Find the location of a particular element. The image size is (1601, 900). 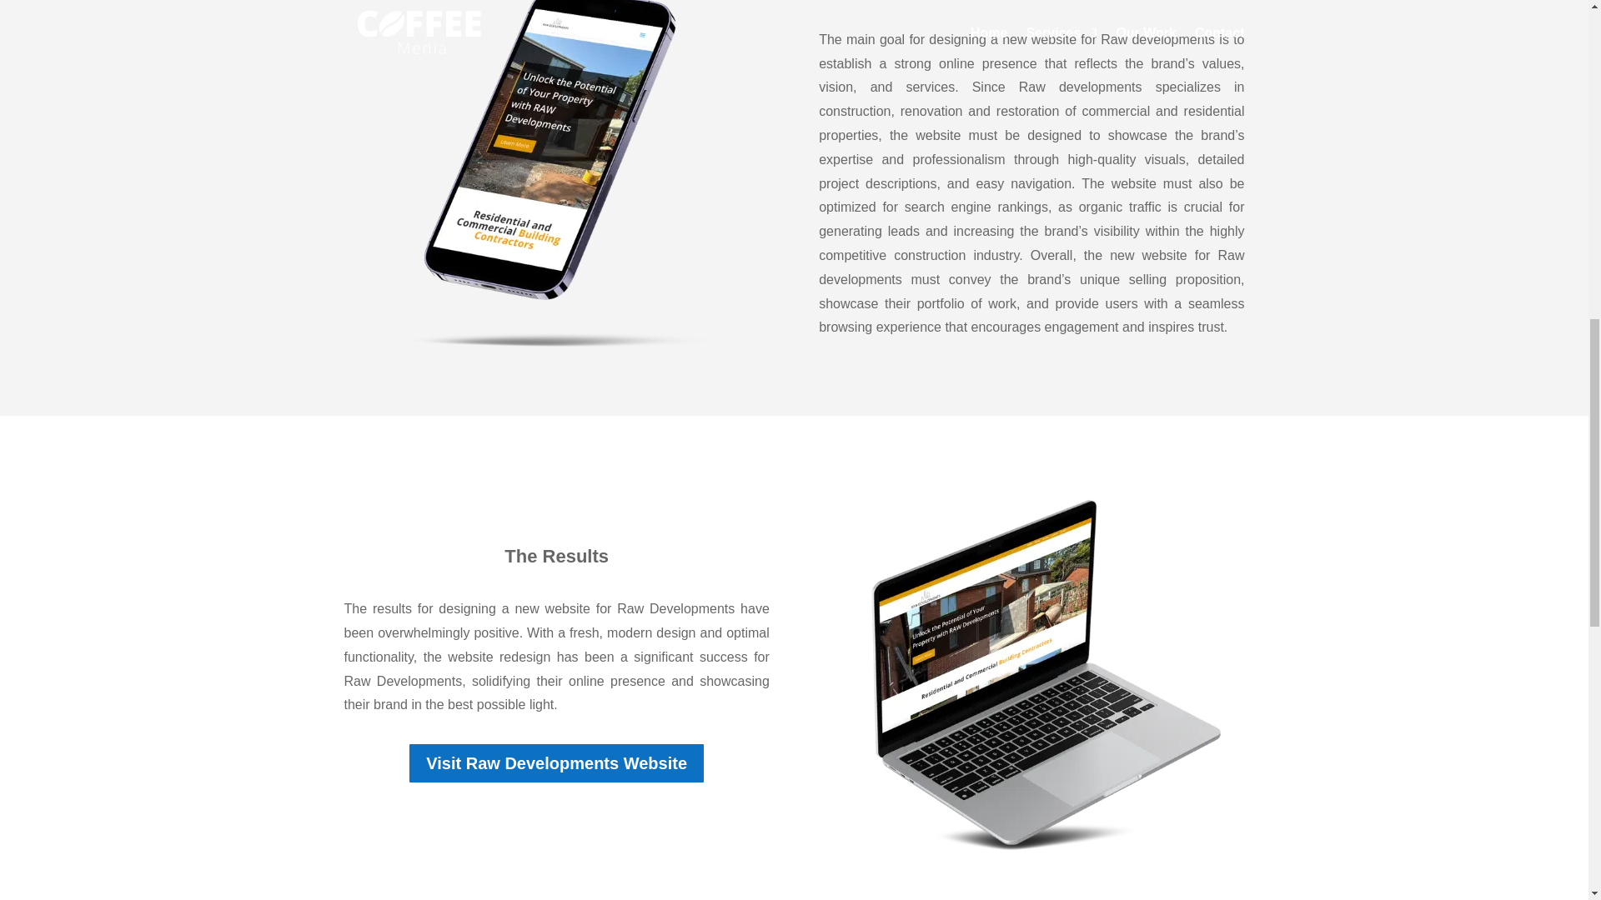

Visit Raw Developments Website is located at coordinates (557, 763).